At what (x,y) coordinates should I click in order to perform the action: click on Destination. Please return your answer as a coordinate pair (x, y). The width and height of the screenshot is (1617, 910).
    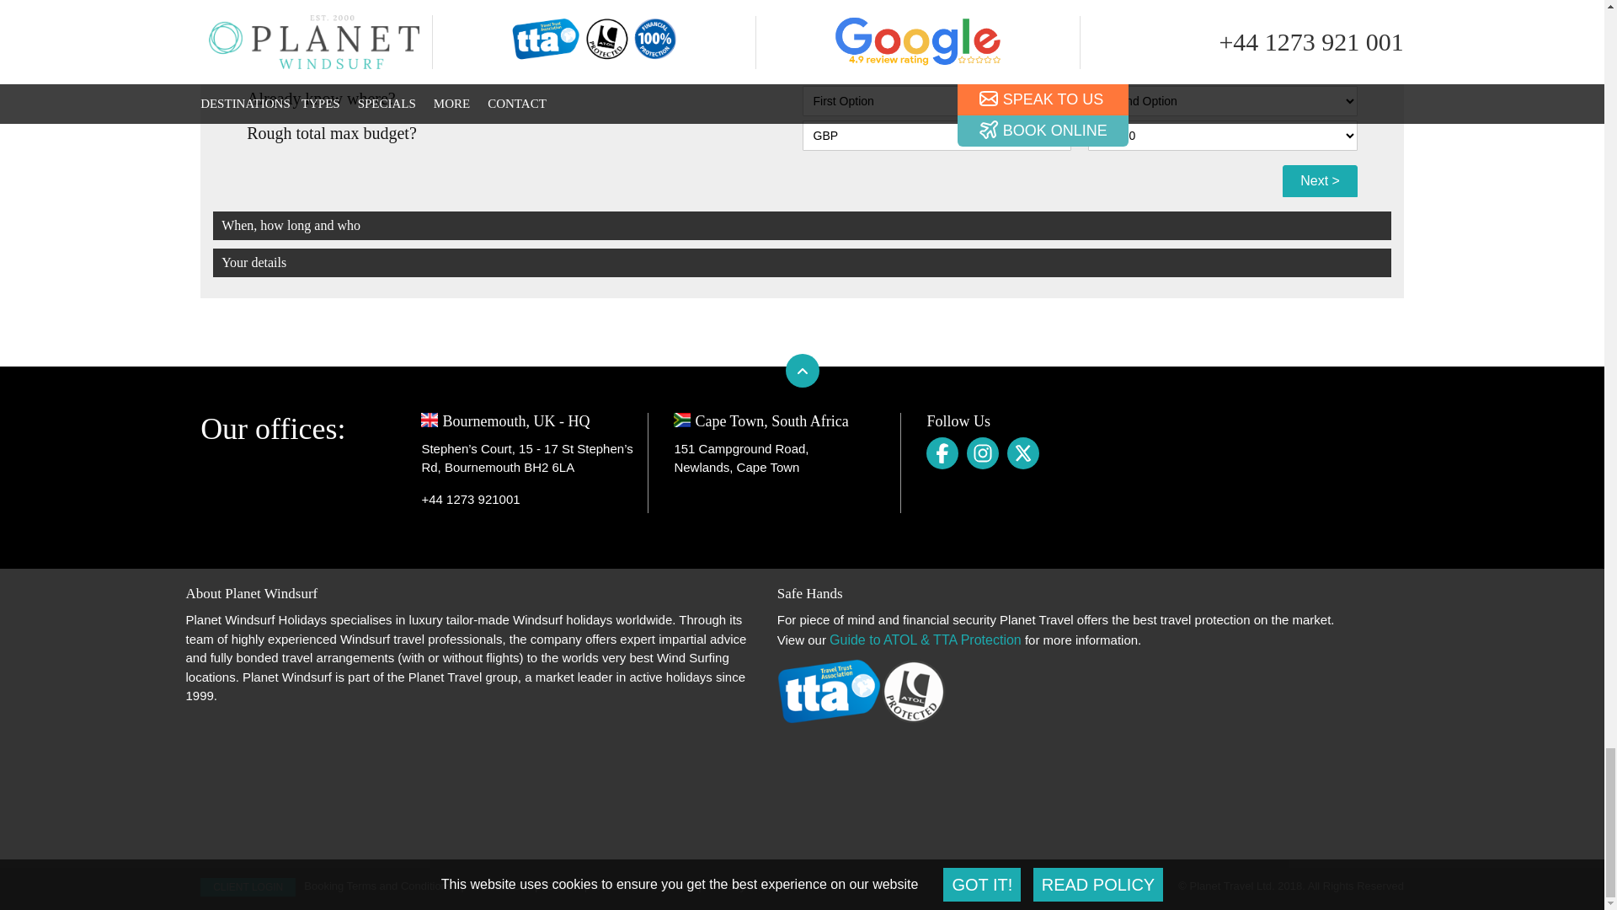
    Looking at the image, I should click on (937, 101).